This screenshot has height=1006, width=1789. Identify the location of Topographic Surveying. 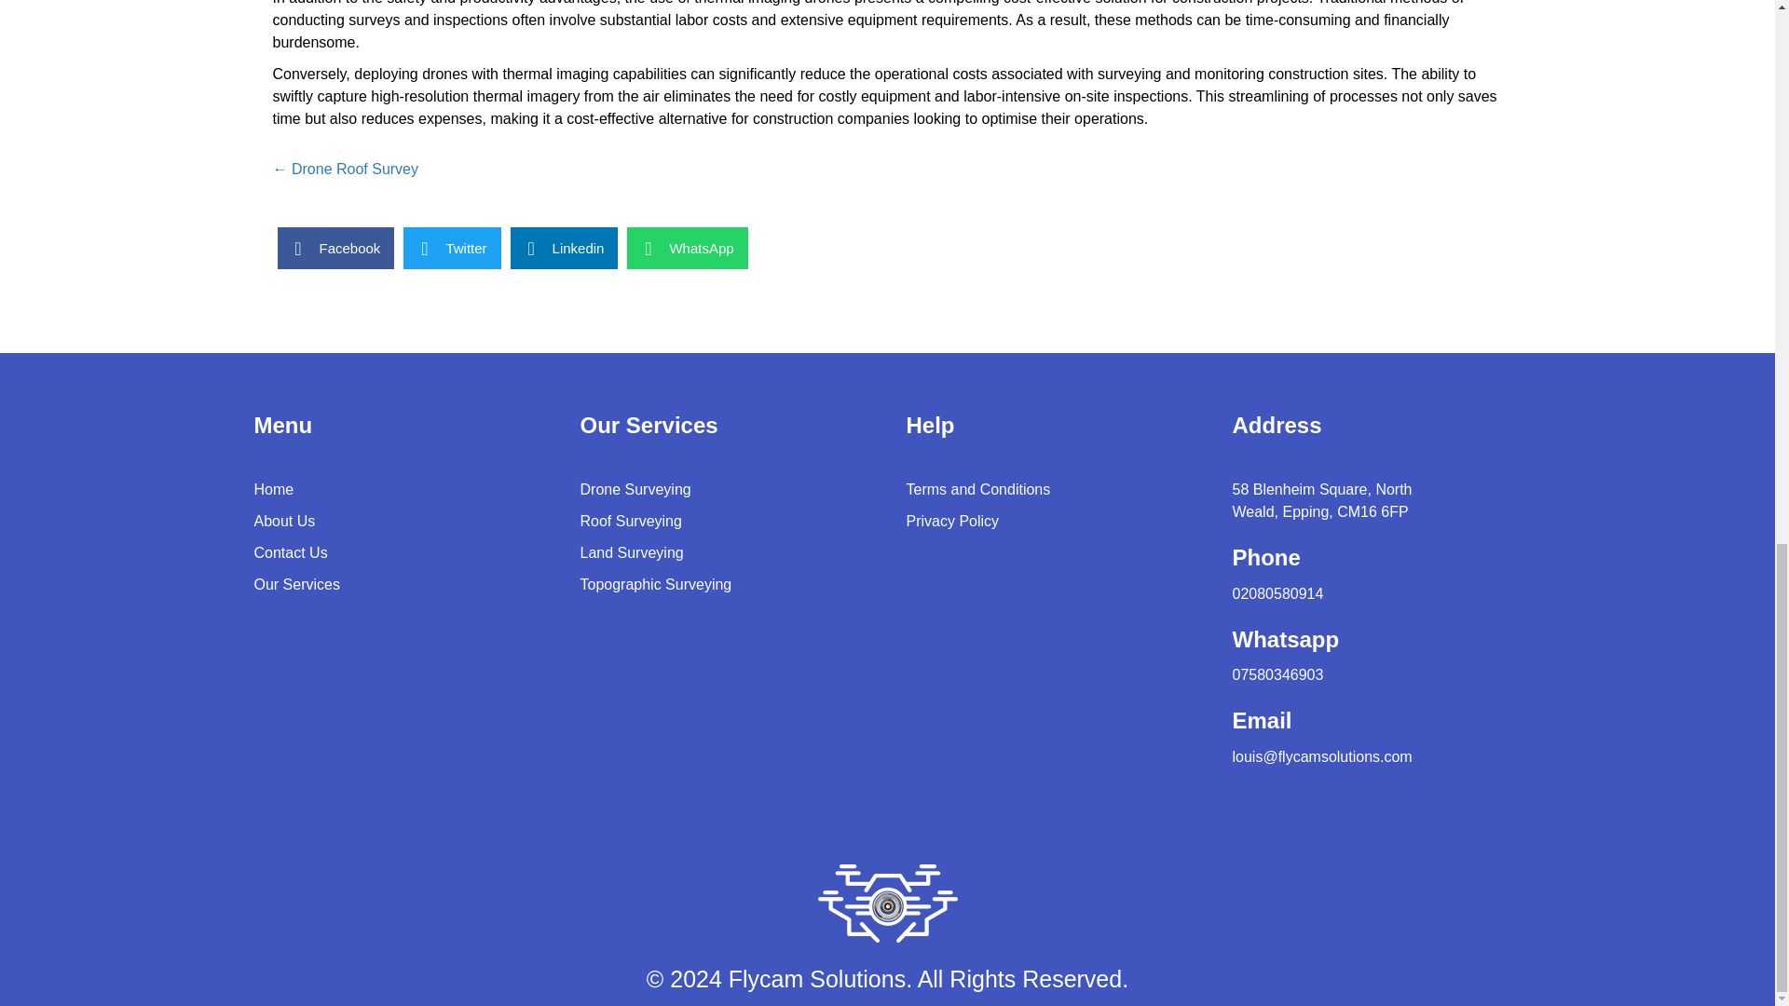
(656, 584).